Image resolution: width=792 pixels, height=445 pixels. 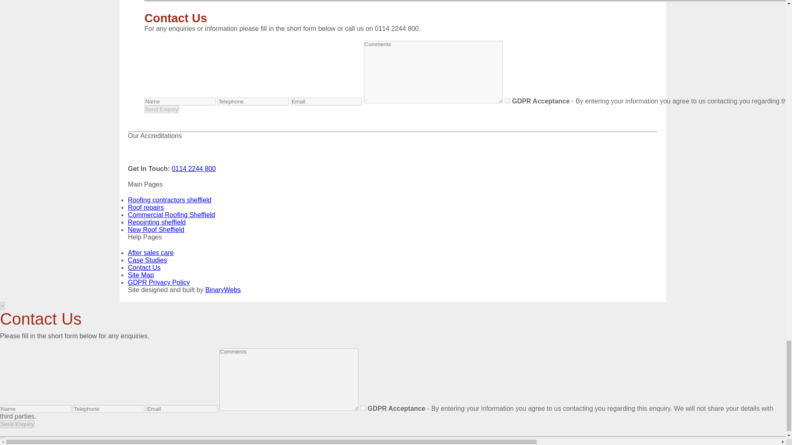 I want to click on Send Enquiry, so click(x=17, y=424).